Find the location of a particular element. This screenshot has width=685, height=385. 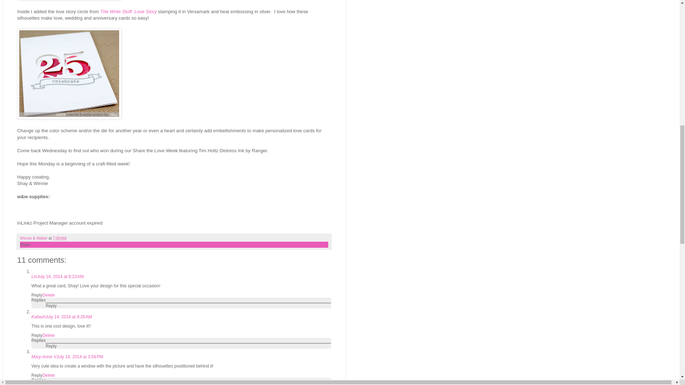

Reply is located at coordinates (51, 384).